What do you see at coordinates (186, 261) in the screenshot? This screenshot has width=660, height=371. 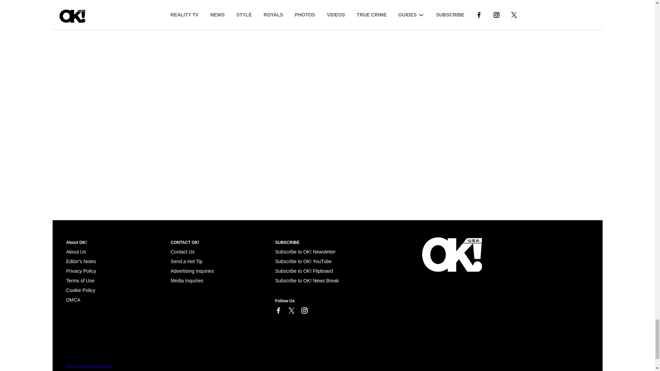 I see `Send a Hot Tip` at bounding box center [186, 261].